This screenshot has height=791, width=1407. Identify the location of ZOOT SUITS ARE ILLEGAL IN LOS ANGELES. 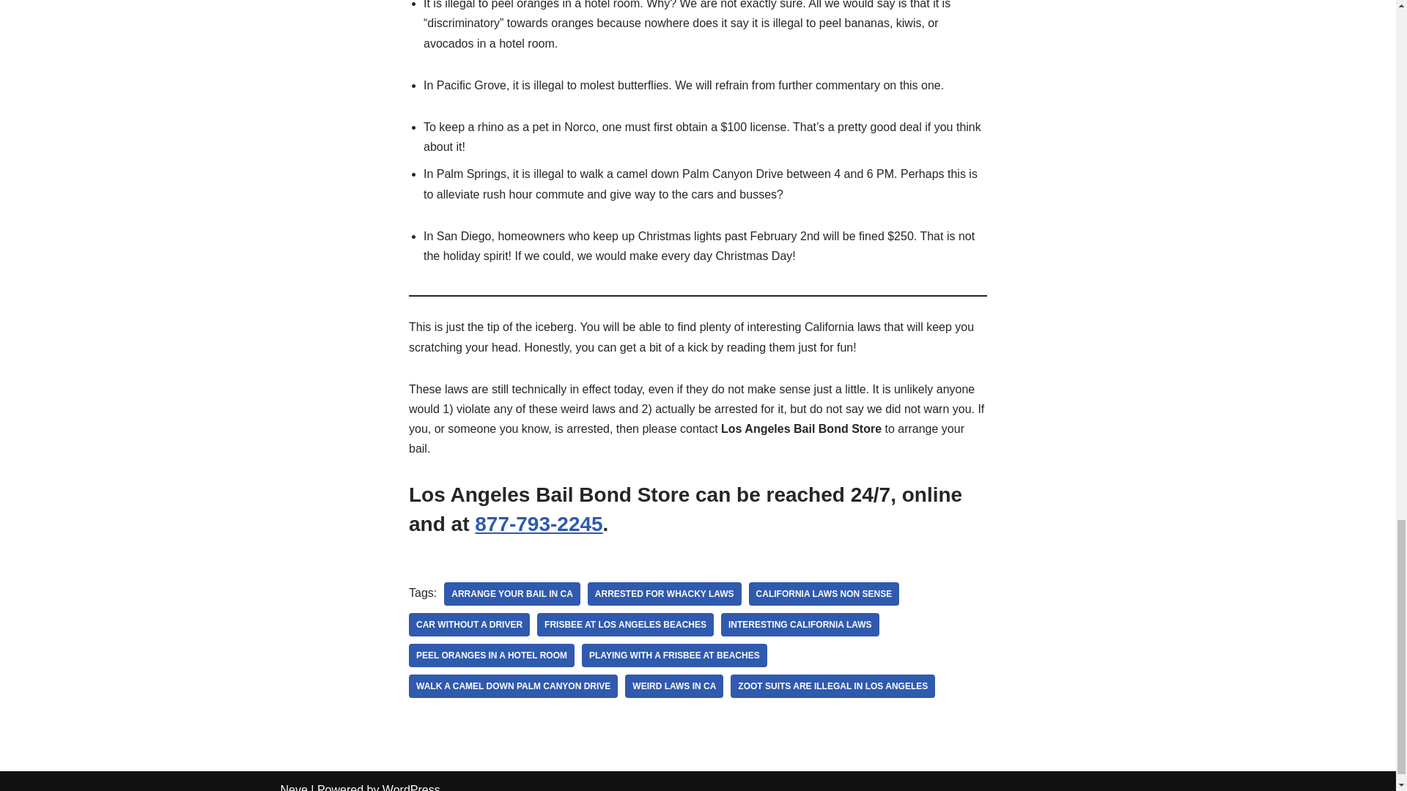
(832, 686).